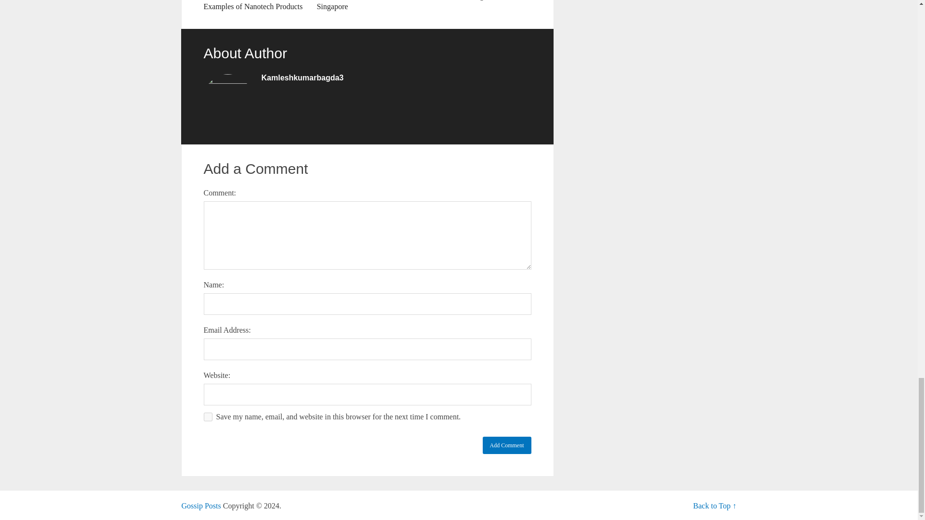  Describe the element at coordinates (201, 506) in the screenshot. I see `Today's Gossip` at that location.